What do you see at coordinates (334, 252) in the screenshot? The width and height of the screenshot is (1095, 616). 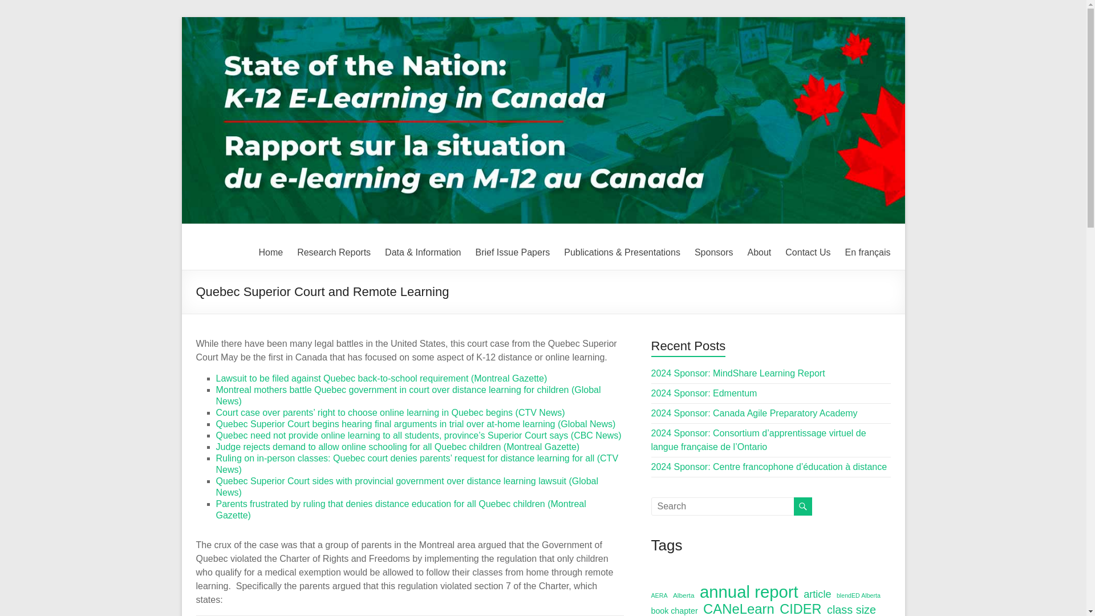 I see `Research Reports` at bounding box center [334, 252].